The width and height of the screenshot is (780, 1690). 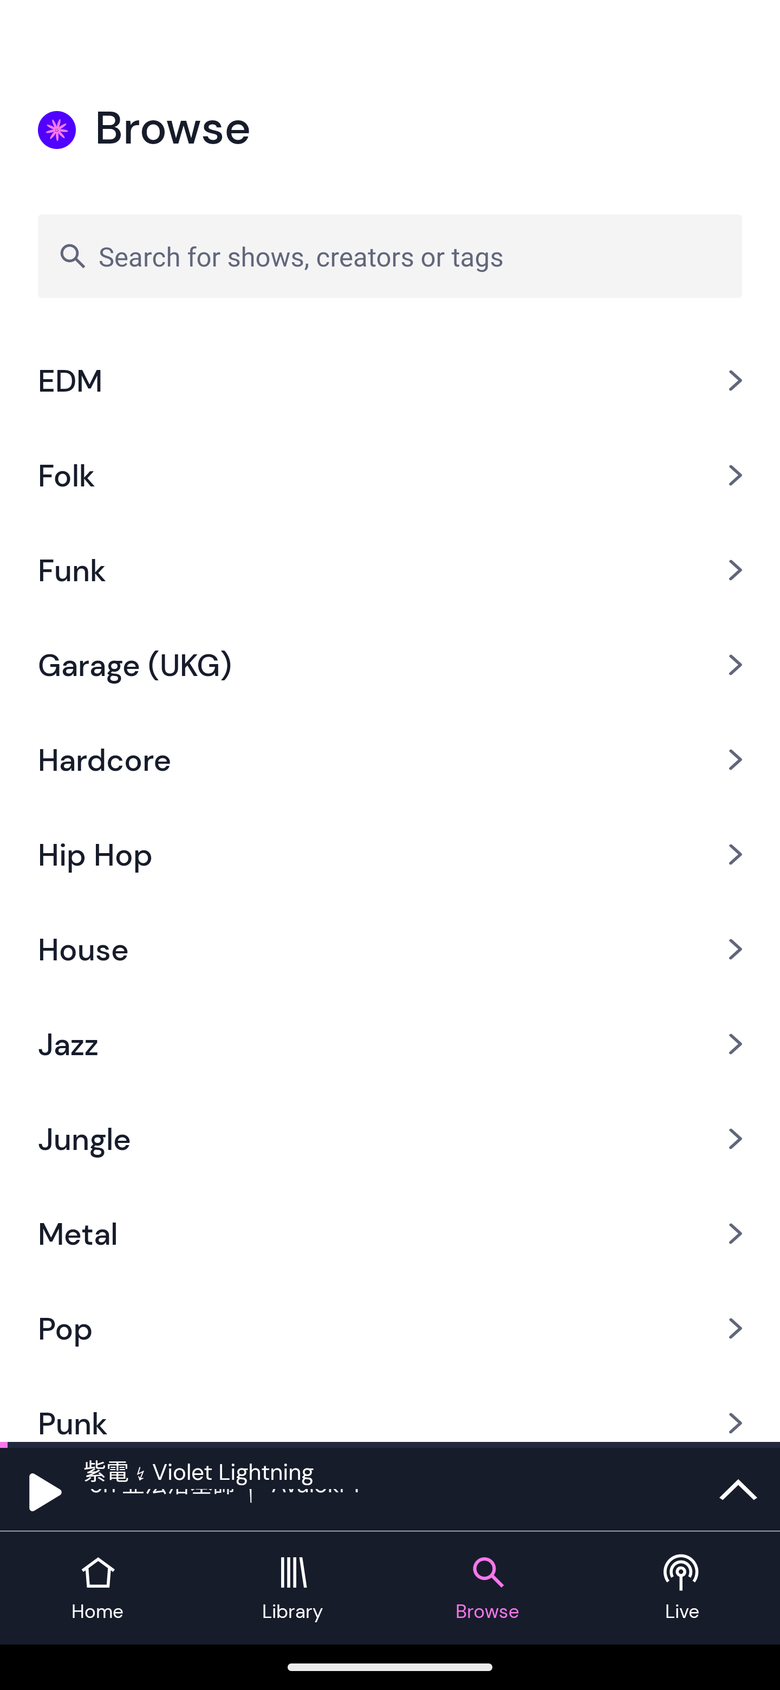 I want to click on Funk, so click(x=390, y=569).